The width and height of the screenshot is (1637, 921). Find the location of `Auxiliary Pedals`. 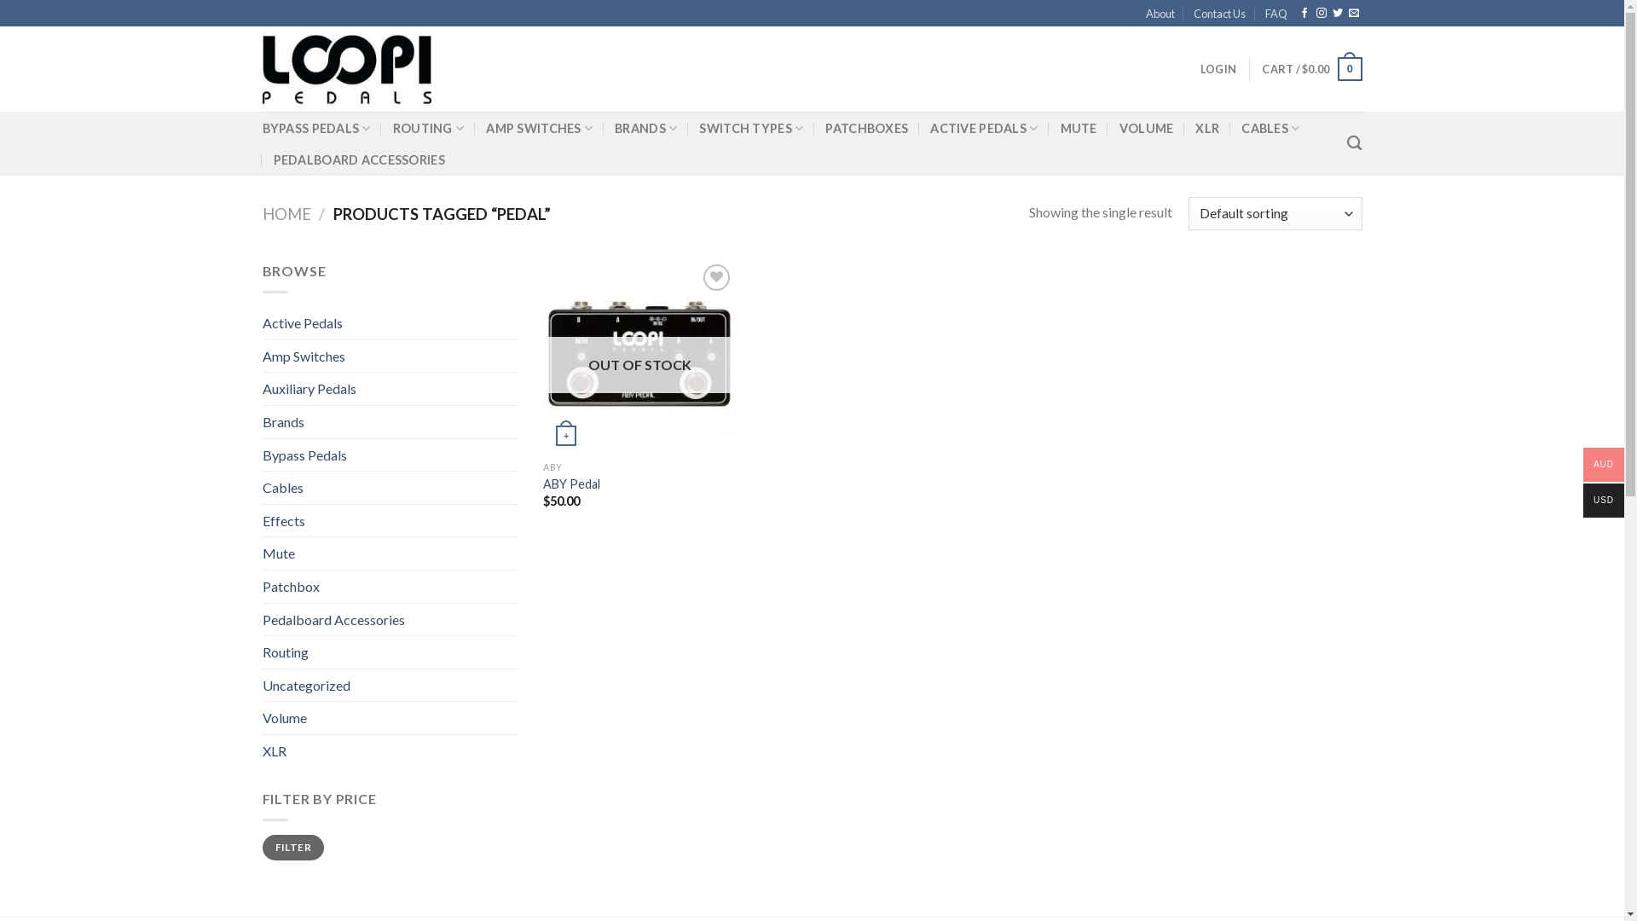

Auxiliary Pedals is located at coordinates (390, 389).